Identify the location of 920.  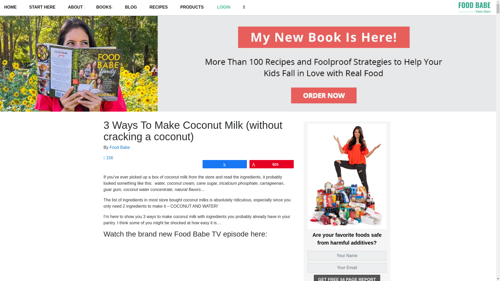
(271, 164).